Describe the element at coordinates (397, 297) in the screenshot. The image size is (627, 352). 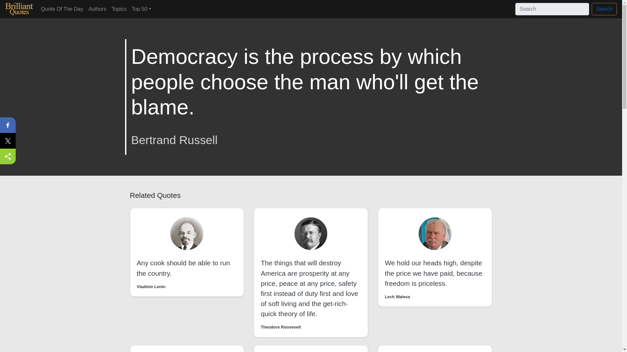
I see `Lech Walesa` at that location.